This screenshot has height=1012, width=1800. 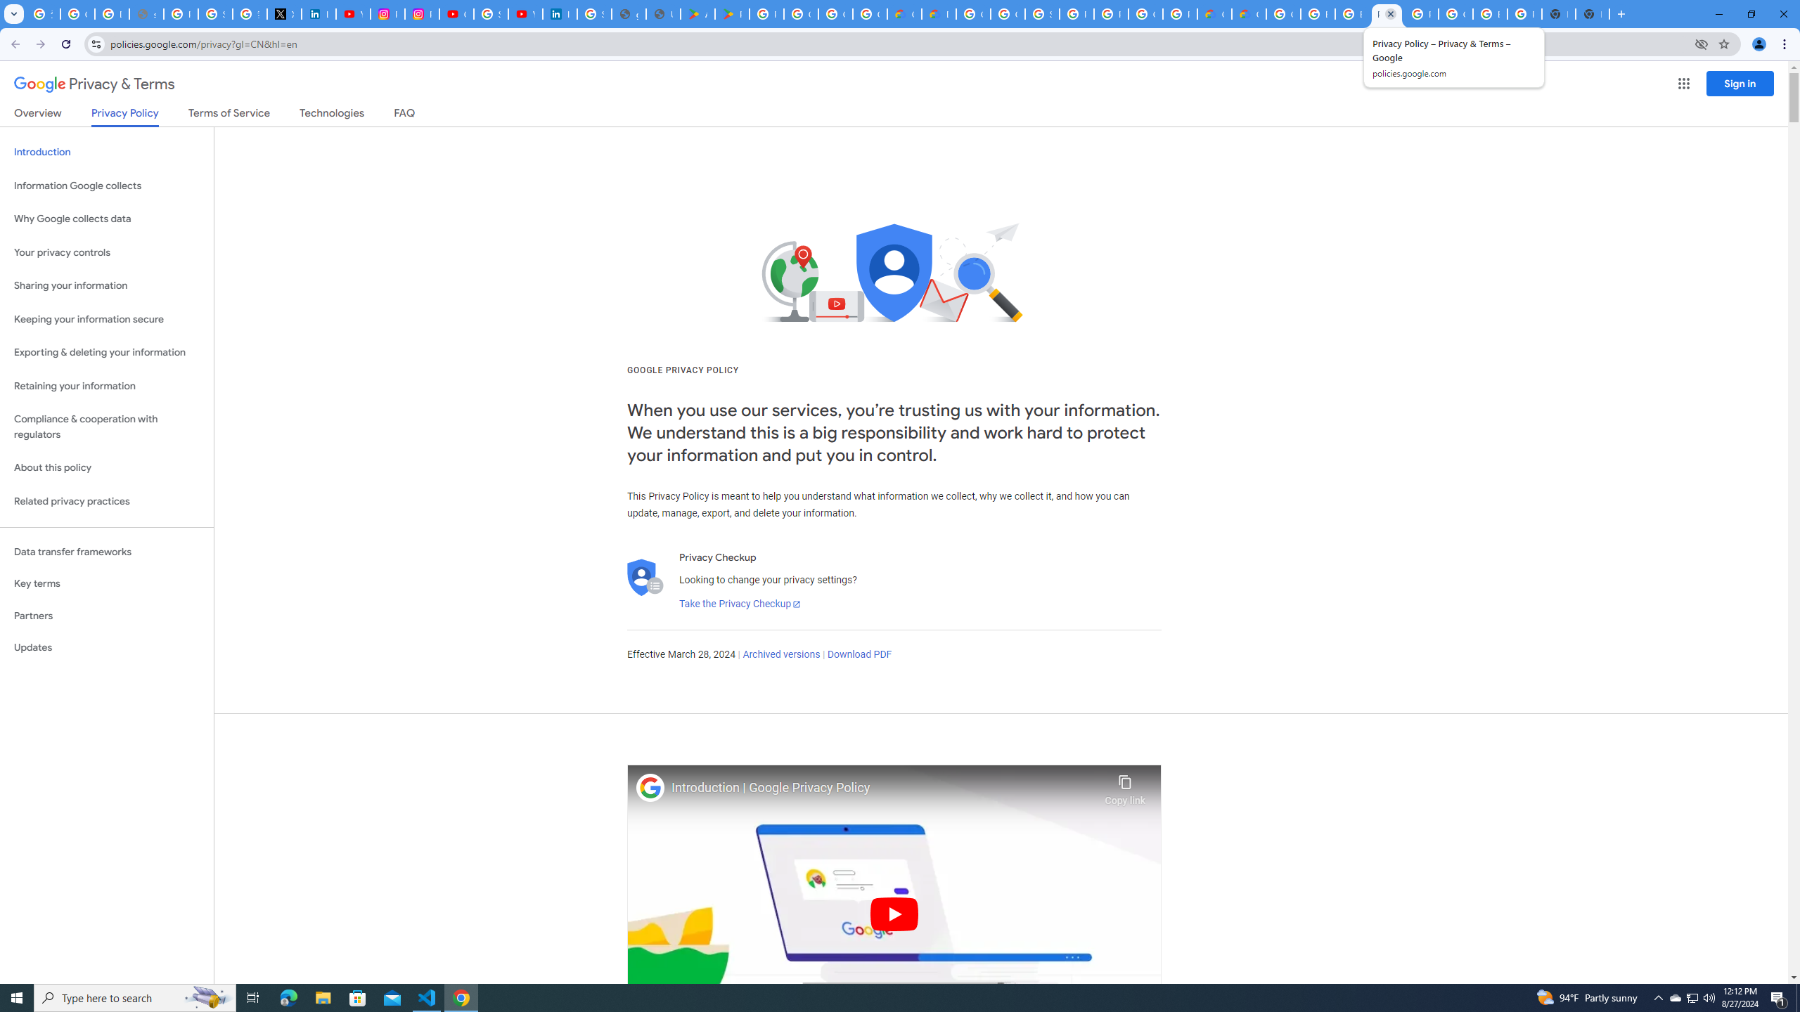 I want to click on Download PDF, so click(x=859, y=655).